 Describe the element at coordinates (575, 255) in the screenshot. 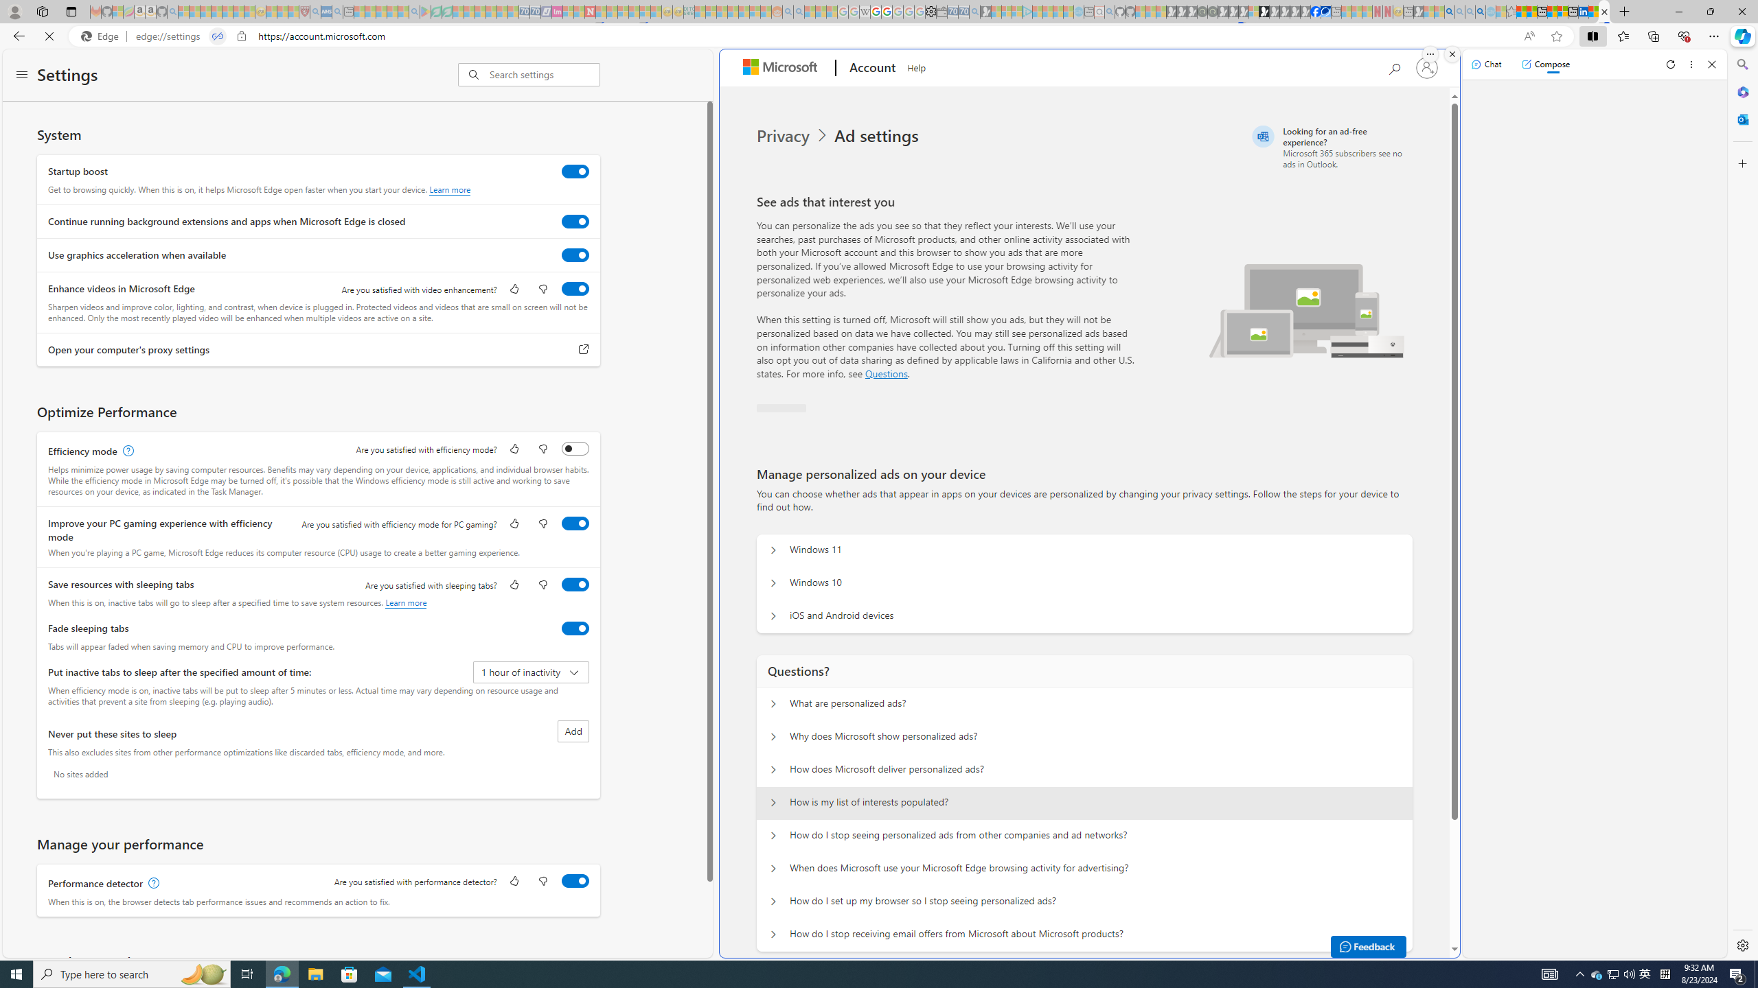

I see `Use graphics acceleration when available` at that location.